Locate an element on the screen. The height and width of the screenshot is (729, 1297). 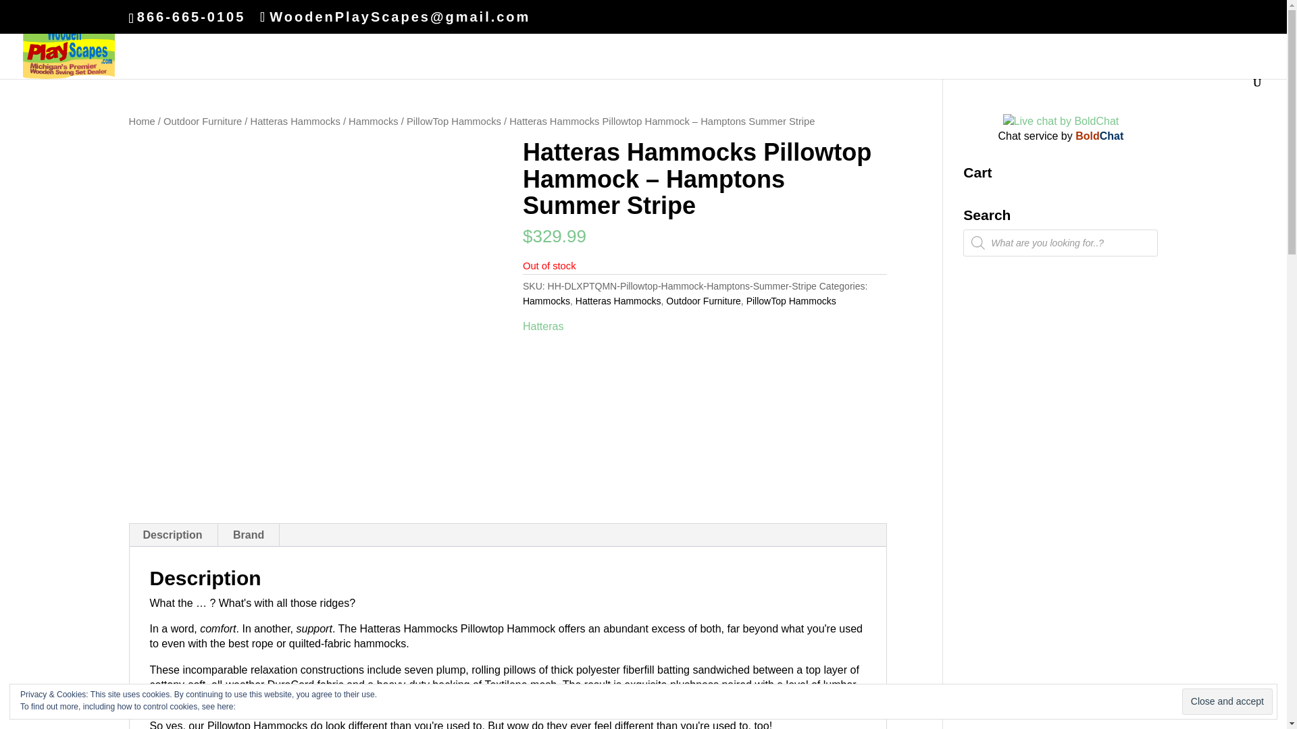
Outdoor Furniture is located at coordinates (703, 301).